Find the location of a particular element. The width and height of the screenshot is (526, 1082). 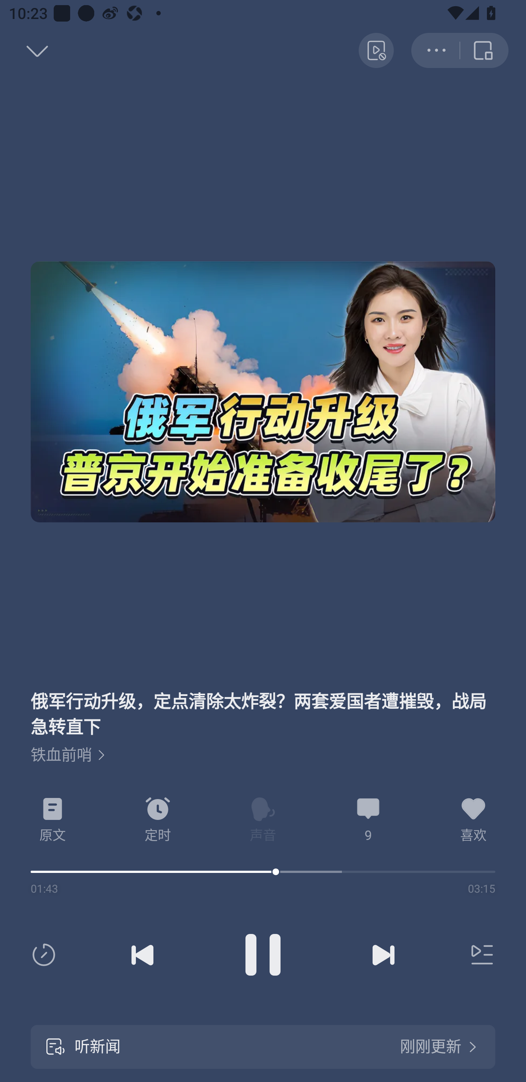

铁血前哨 is located at coordinates (68, 755).